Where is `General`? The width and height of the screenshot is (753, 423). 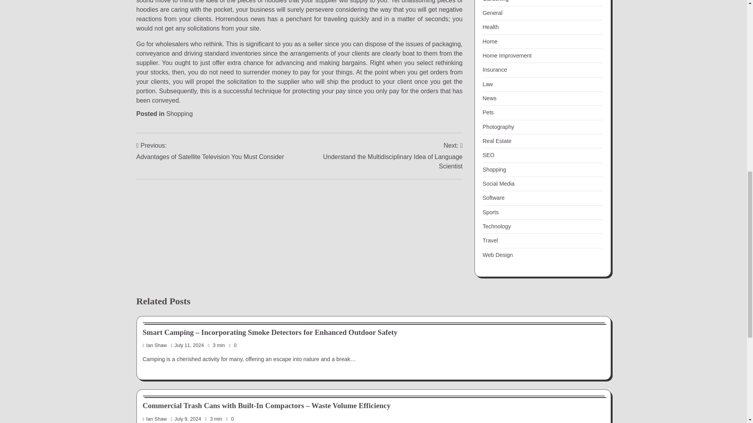
General is located at coordinates (492, 13).